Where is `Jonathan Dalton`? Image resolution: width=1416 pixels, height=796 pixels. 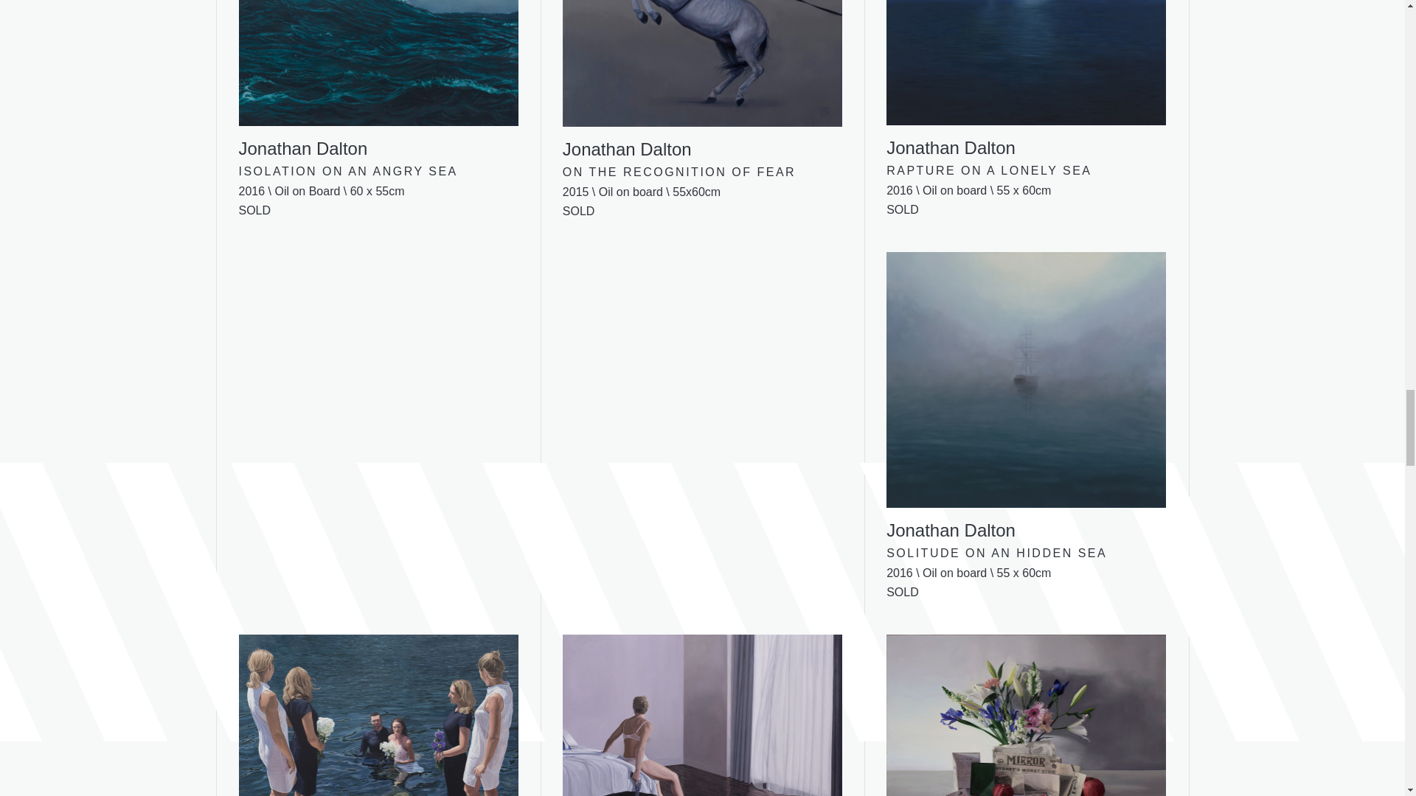
Jonathan Dalton is located at coordinates (378, 715).